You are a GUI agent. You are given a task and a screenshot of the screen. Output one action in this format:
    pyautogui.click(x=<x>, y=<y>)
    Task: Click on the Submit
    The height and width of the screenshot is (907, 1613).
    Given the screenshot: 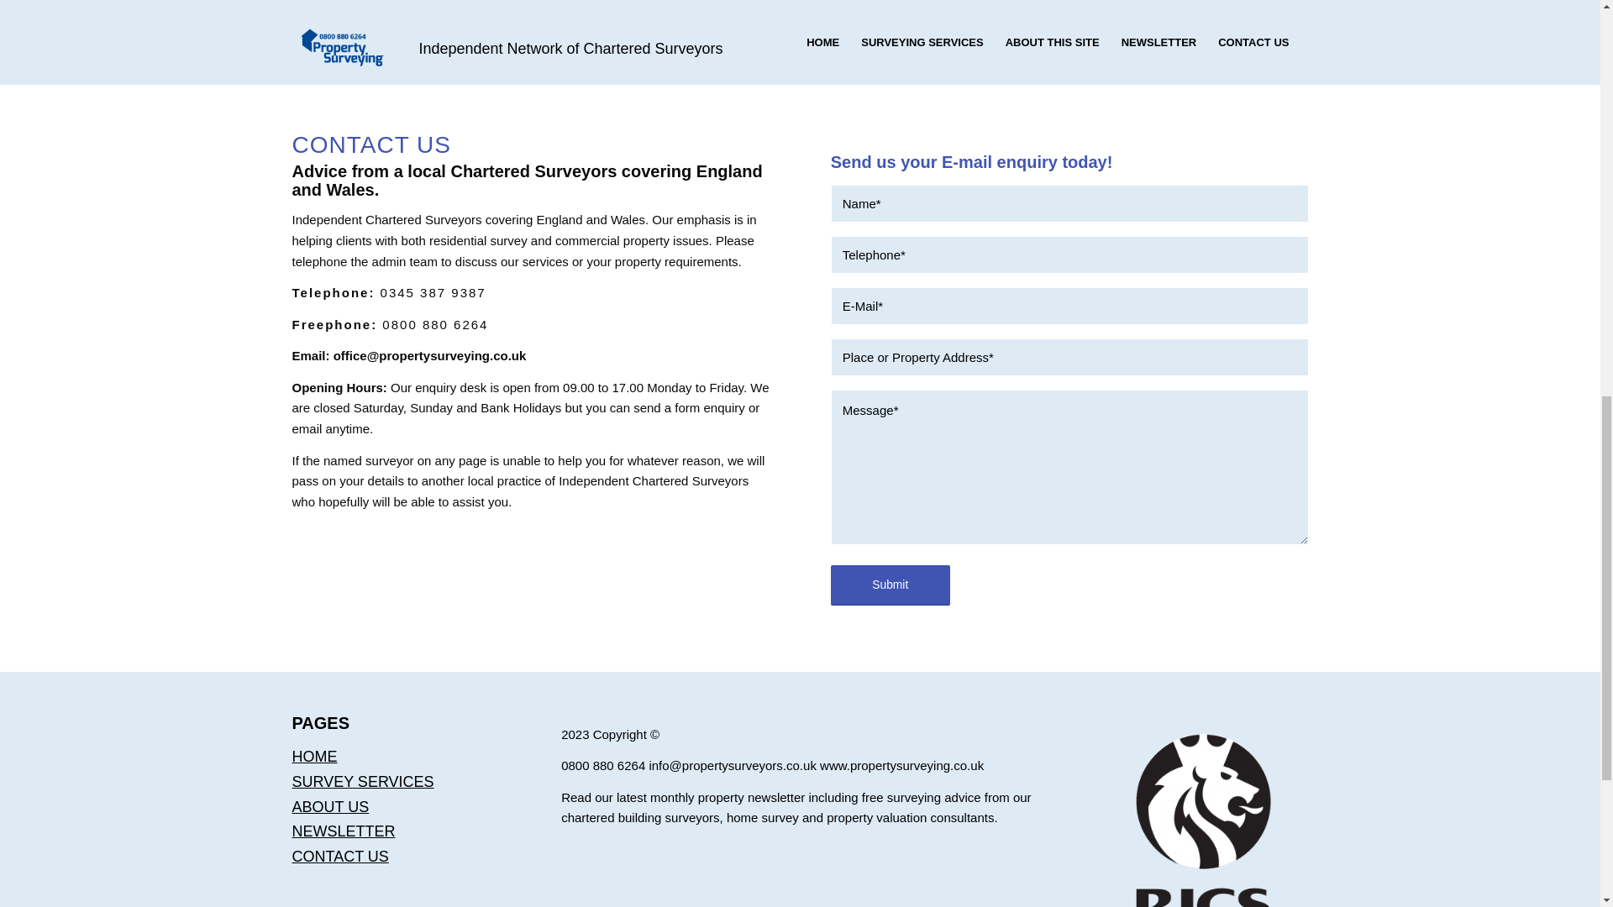 What is the action you would take?
    pyautogui.click(x=890, y=585)
    